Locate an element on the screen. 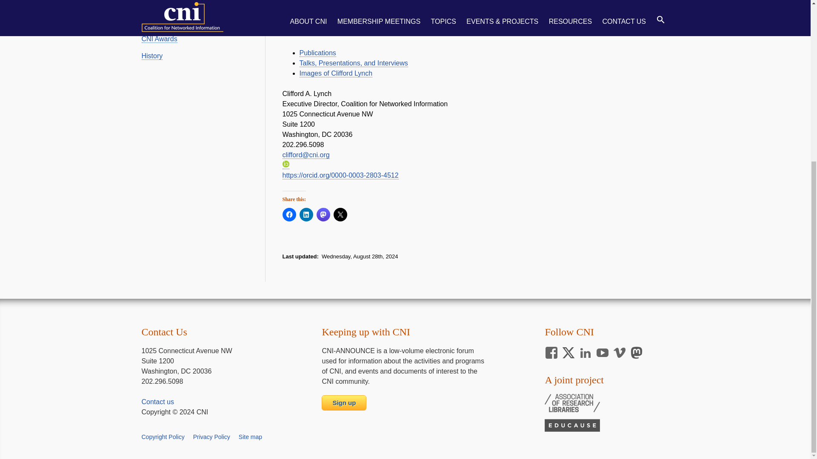 The image size is (817, 459). Click to share on X is located at coordinates (340, 214).